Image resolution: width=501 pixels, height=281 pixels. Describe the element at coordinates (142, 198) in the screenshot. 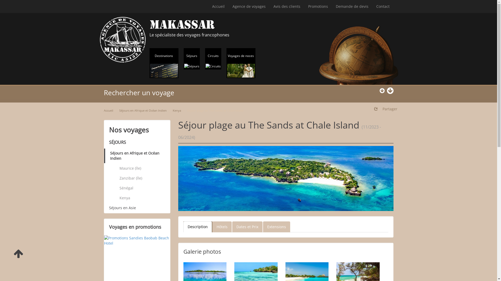

I see `Kenya` at that location.